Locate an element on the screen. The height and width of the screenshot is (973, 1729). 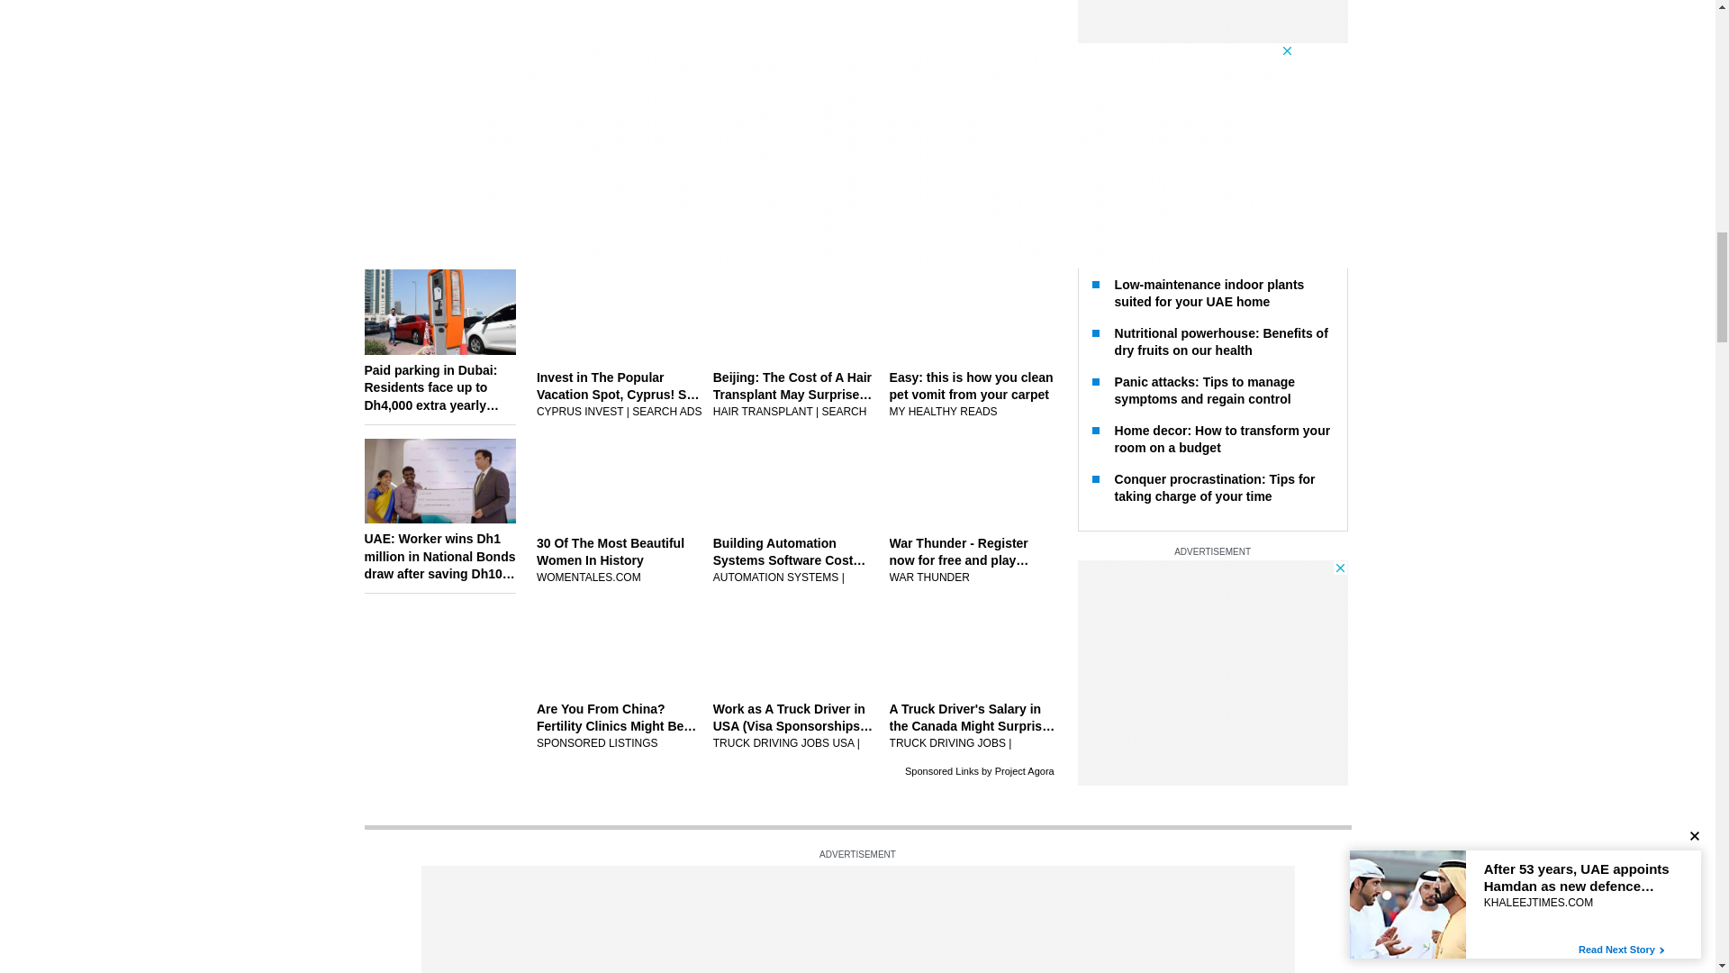
Are You From China? Fertility Clinics Might Be Surprising is located at coordinates (619, 726).